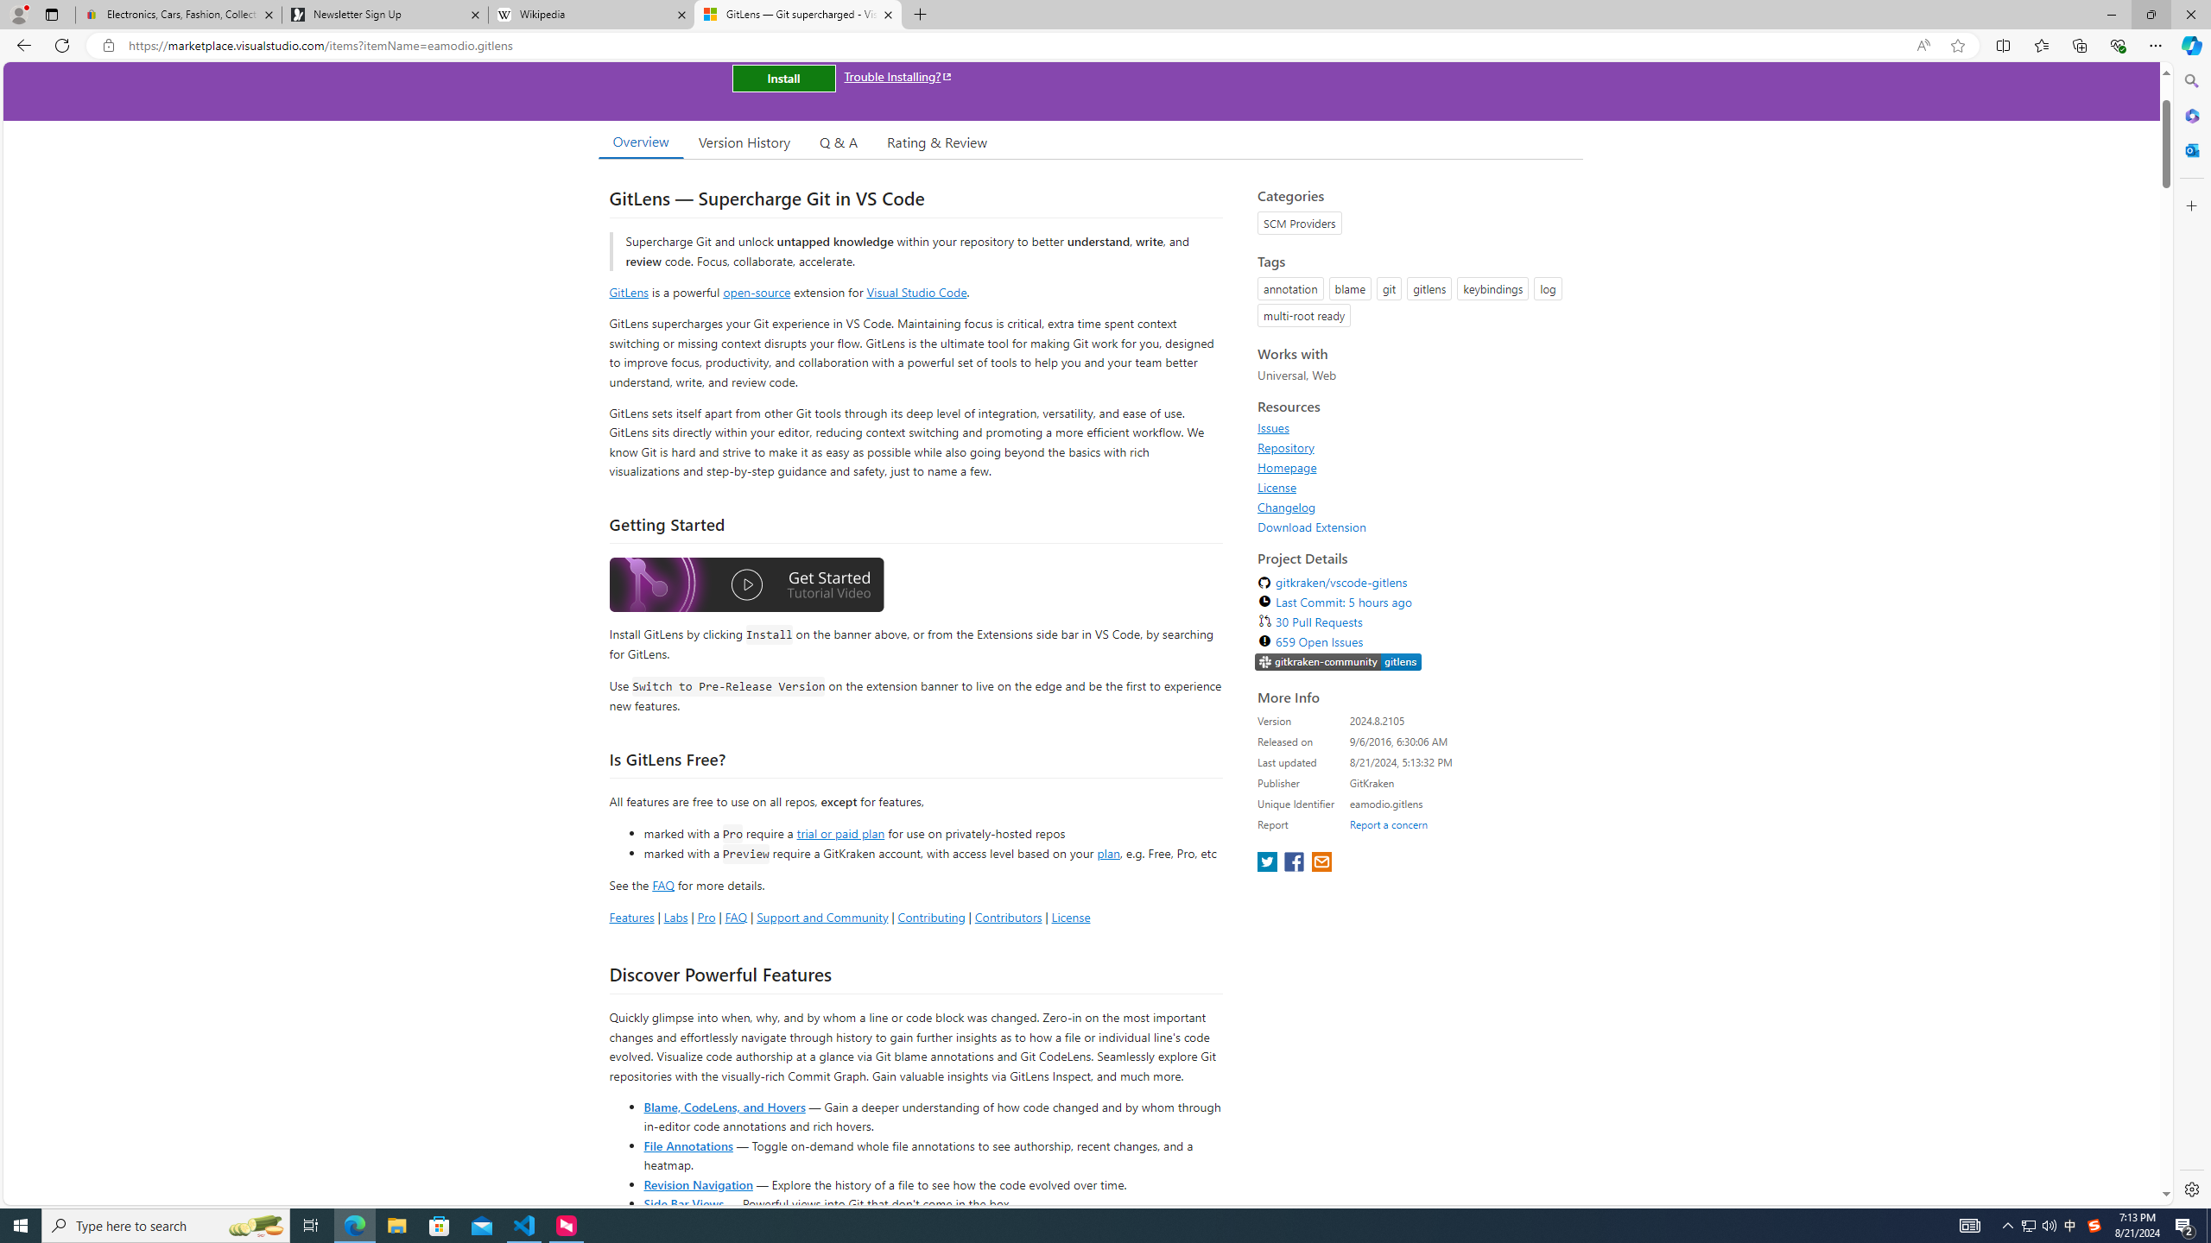  I want to click on File Annotations, so click(687, 1145).